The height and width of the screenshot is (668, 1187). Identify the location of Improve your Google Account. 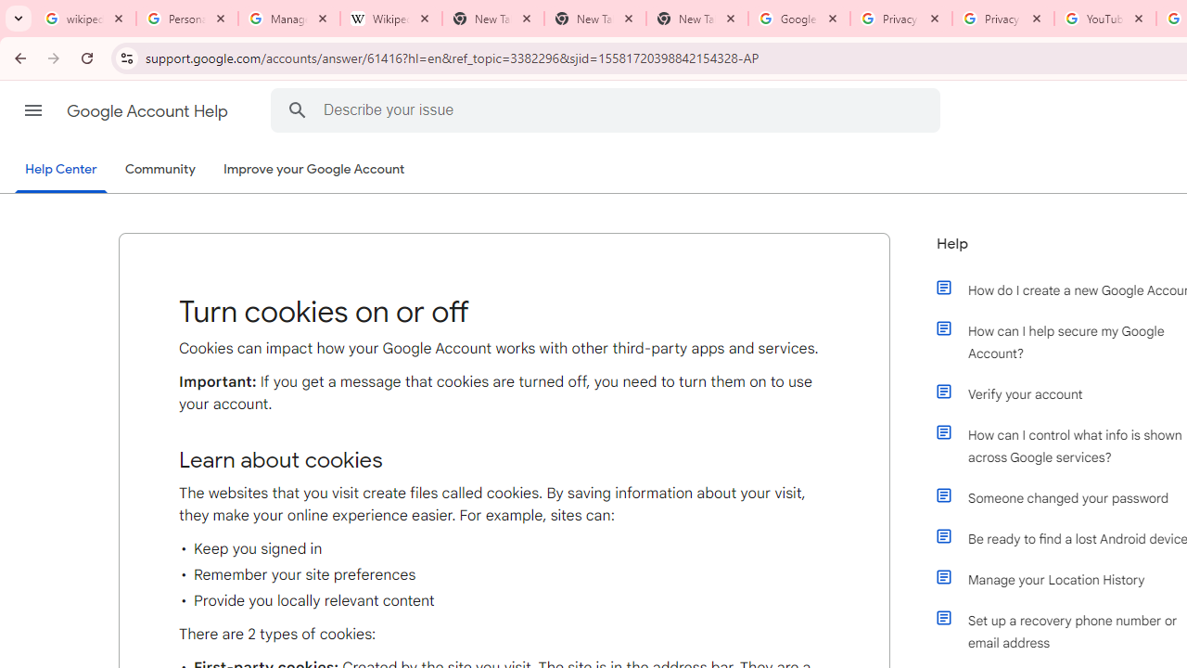
(314, 170).